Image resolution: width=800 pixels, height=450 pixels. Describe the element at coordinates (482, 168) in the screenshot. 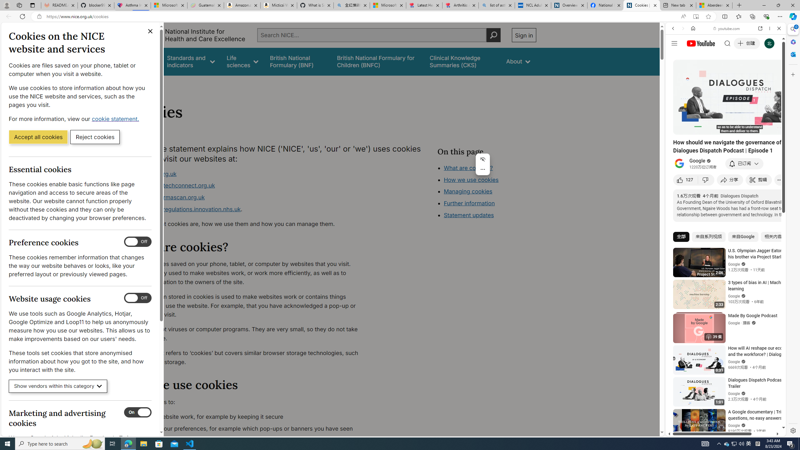

I see `Mini menu on text selection` at that location.